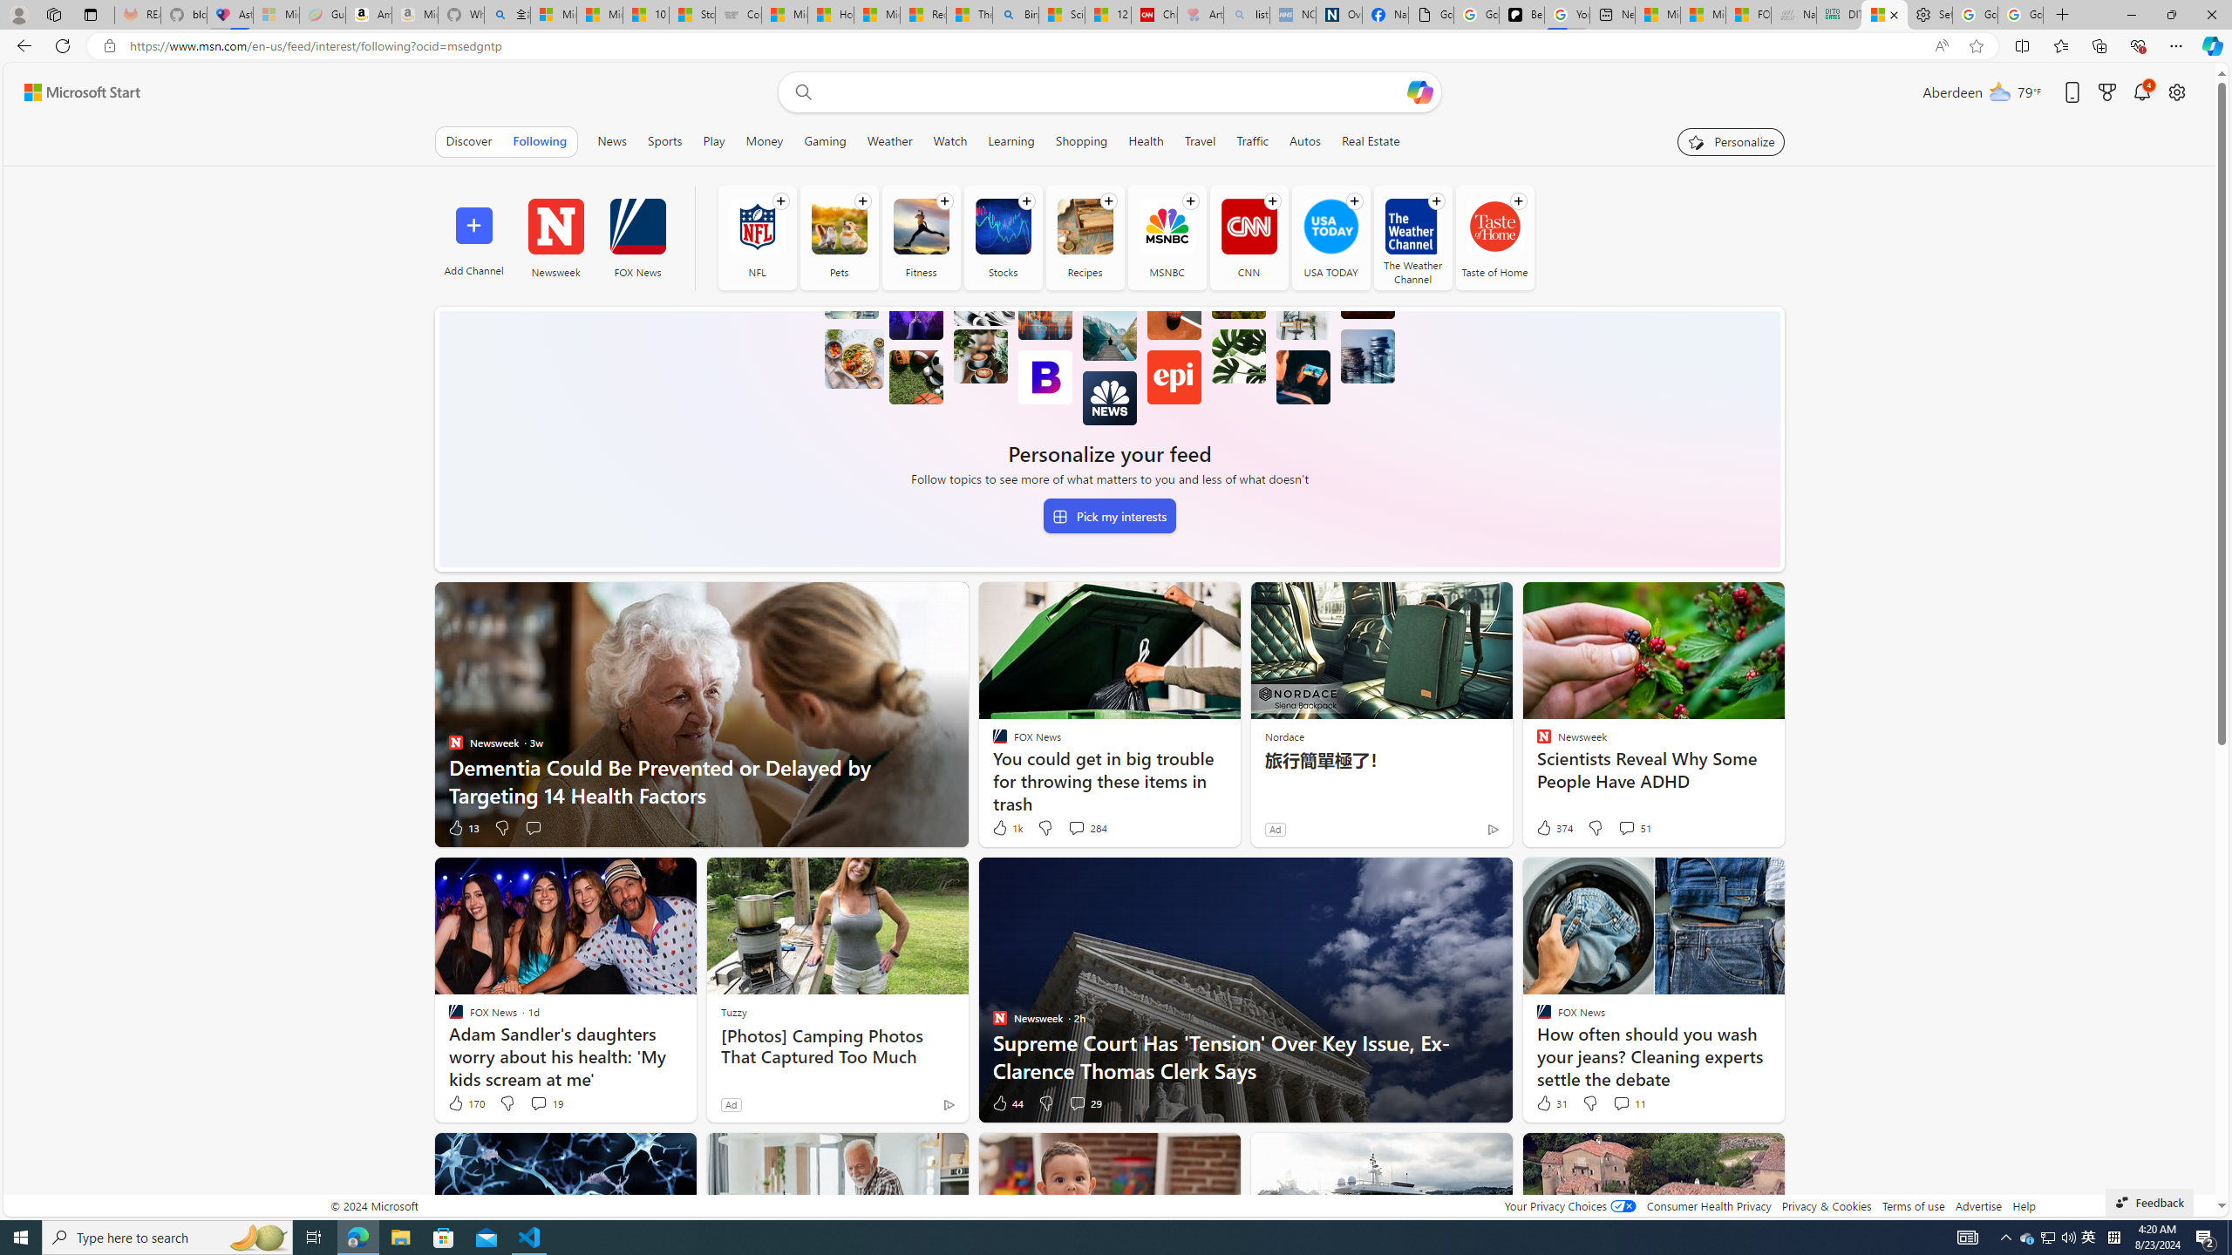  Describe the element at coordinates (922, 15) in the screenshot. I see `Recipes - MSN` at that location.